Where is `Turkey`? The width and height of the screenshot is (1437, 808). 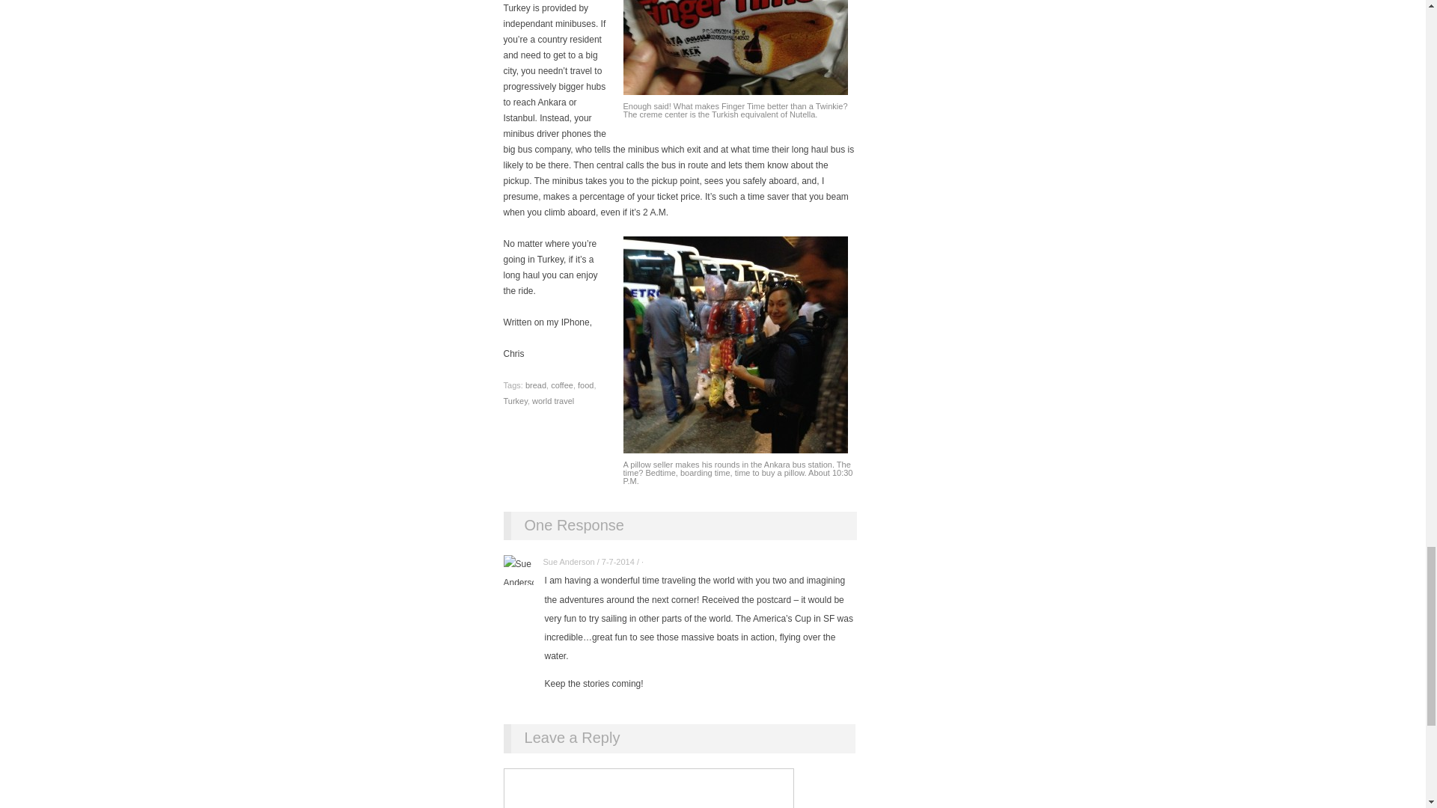
Turkey is located at coordinates (515, 401).